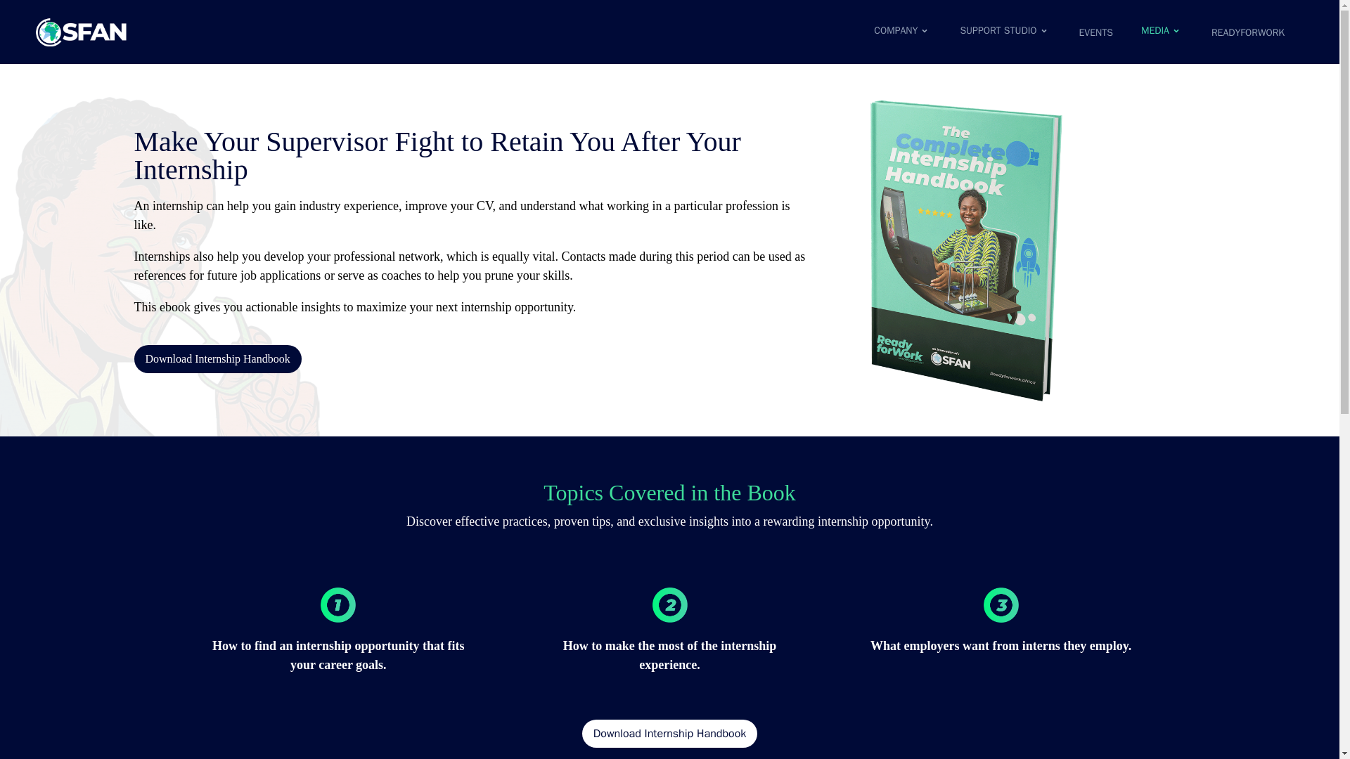  Describe the element at coordinates (669, 733) in the screenshot. I see `Download Internship Handbook` at that location.